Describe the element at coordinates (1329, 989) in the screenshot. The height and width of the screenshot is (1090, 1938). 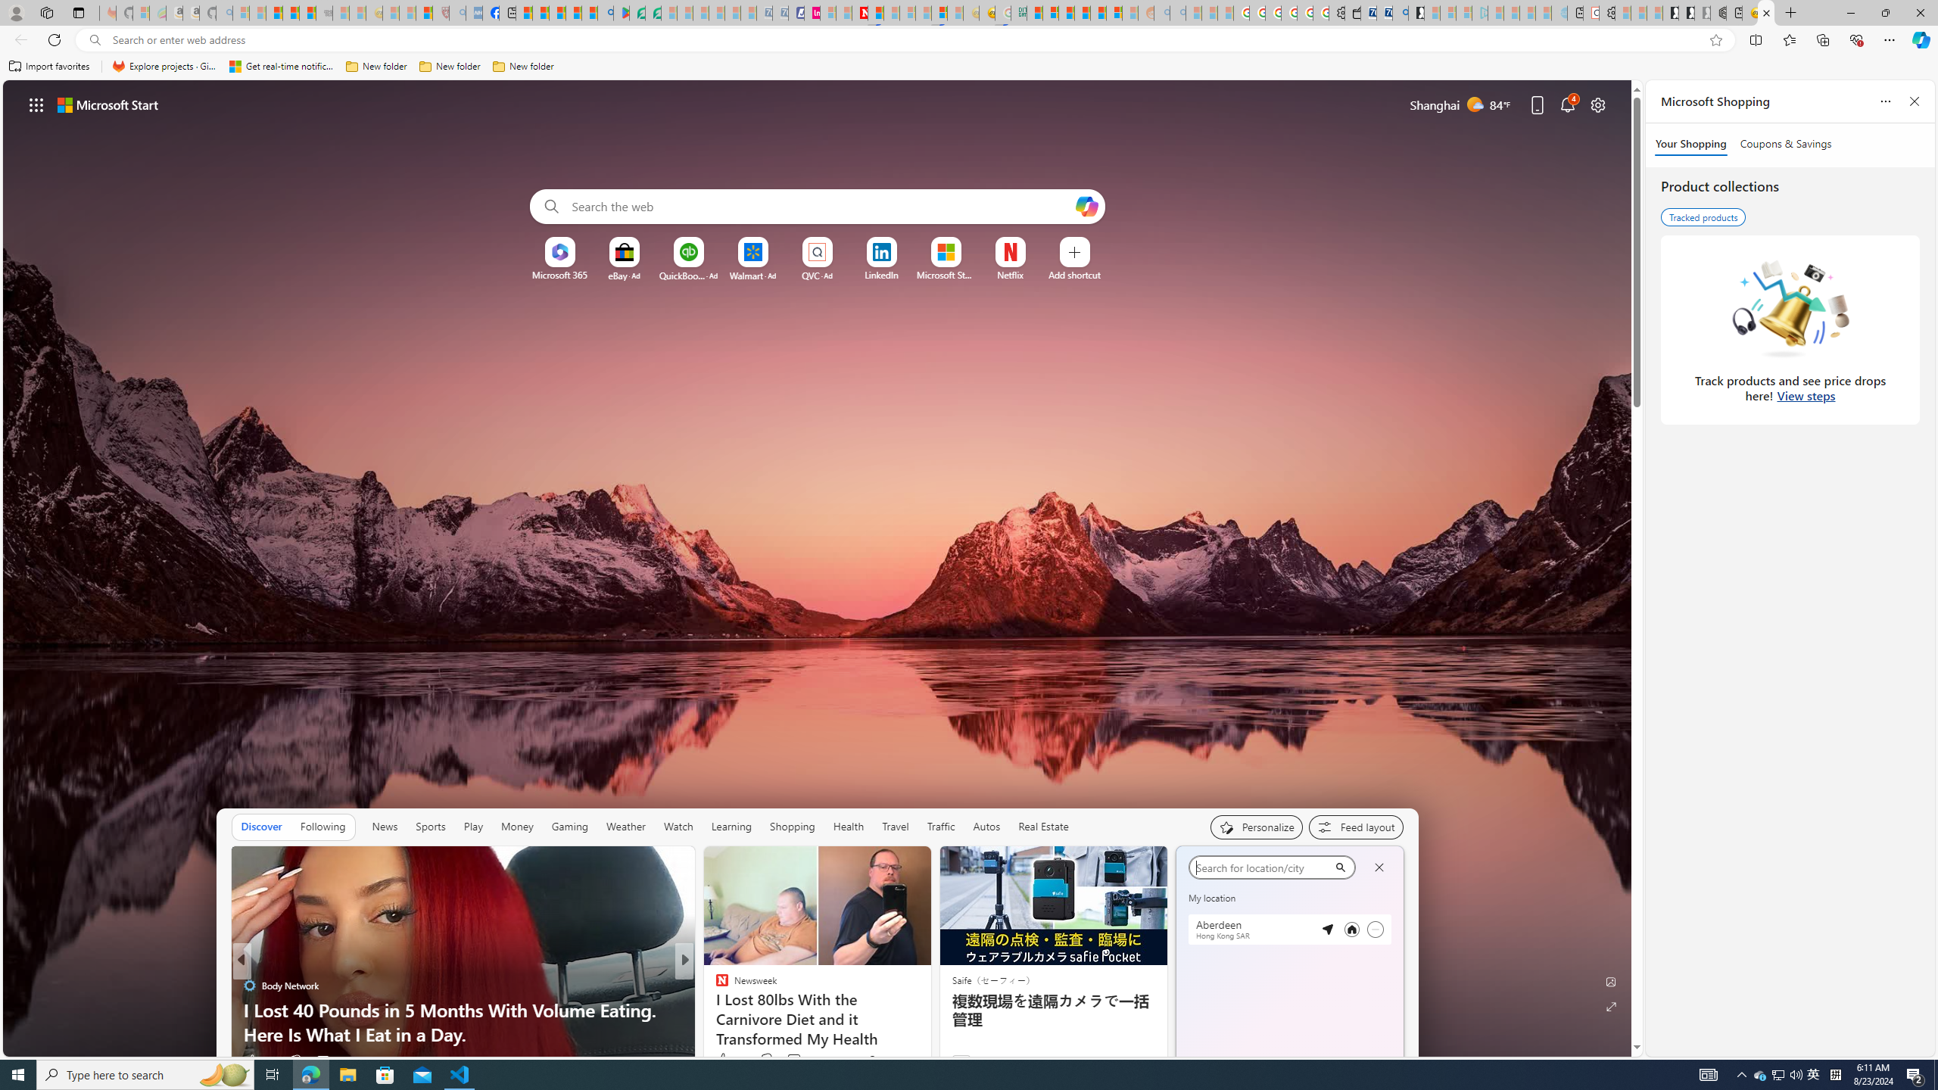
I see `Mostly sunny` at that location.